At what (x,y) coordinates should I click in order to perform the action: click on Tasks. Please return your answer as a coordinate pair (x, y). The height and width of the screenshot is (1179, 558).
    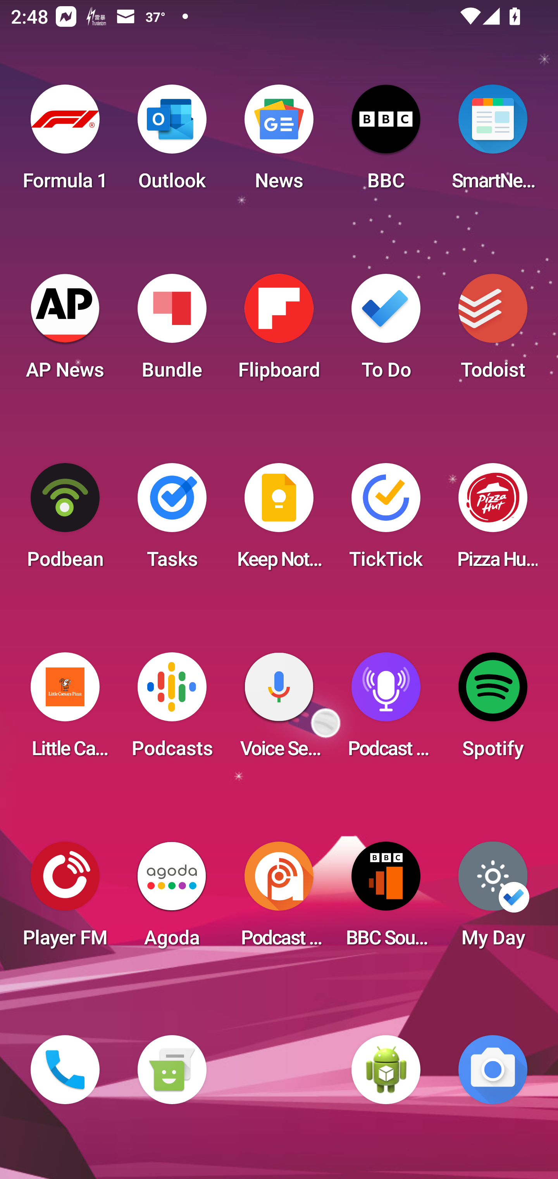
    Looking at the image, I should click on (172, 520).